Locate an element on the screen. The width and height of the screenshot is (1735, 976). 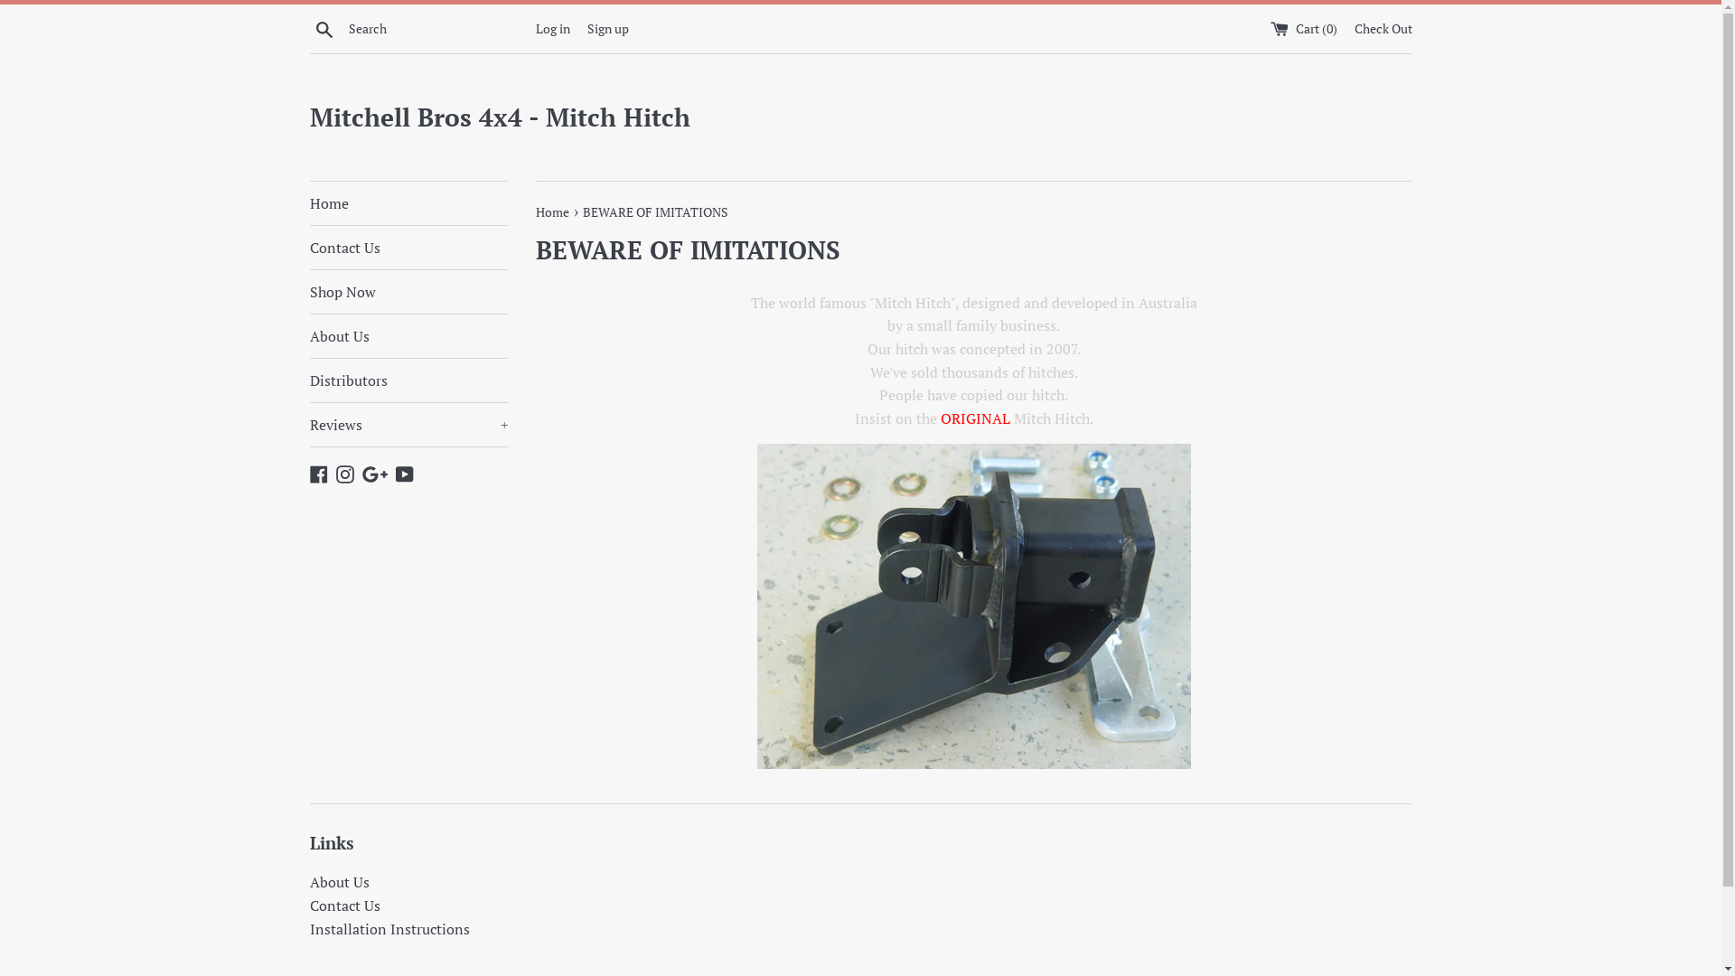
About Us is located at coordinates (408, 336).